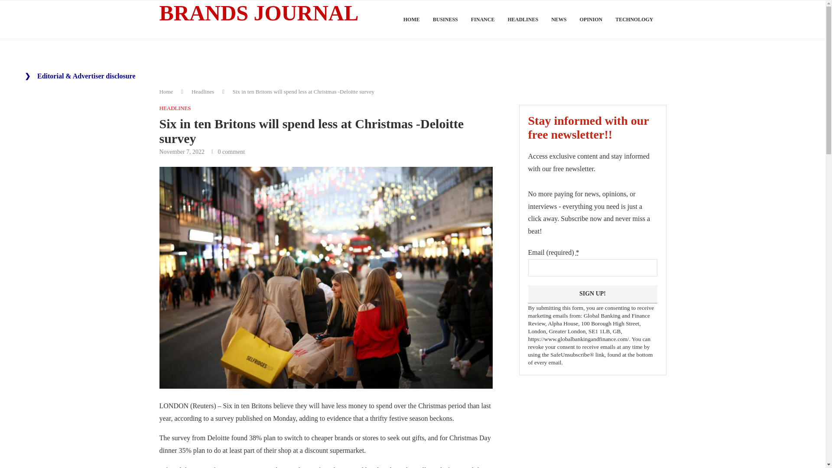  What do you see at coordinates (175, 108) in the screenshot?
I see `HEADLINES` at bounding box center [175, 108].